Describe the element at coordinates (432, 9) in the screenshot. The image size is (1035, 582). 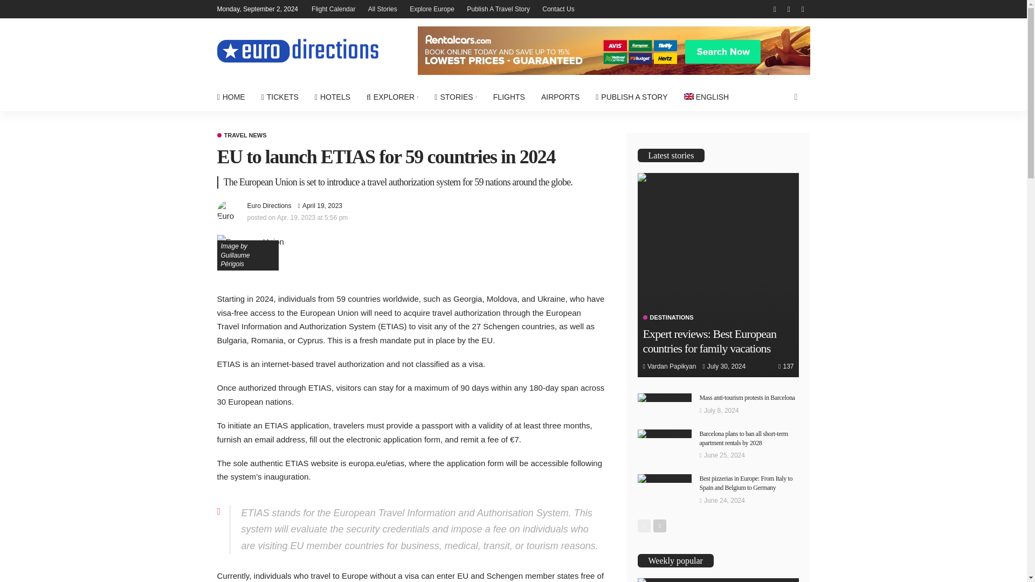
I see `Explore Europe` at that location.